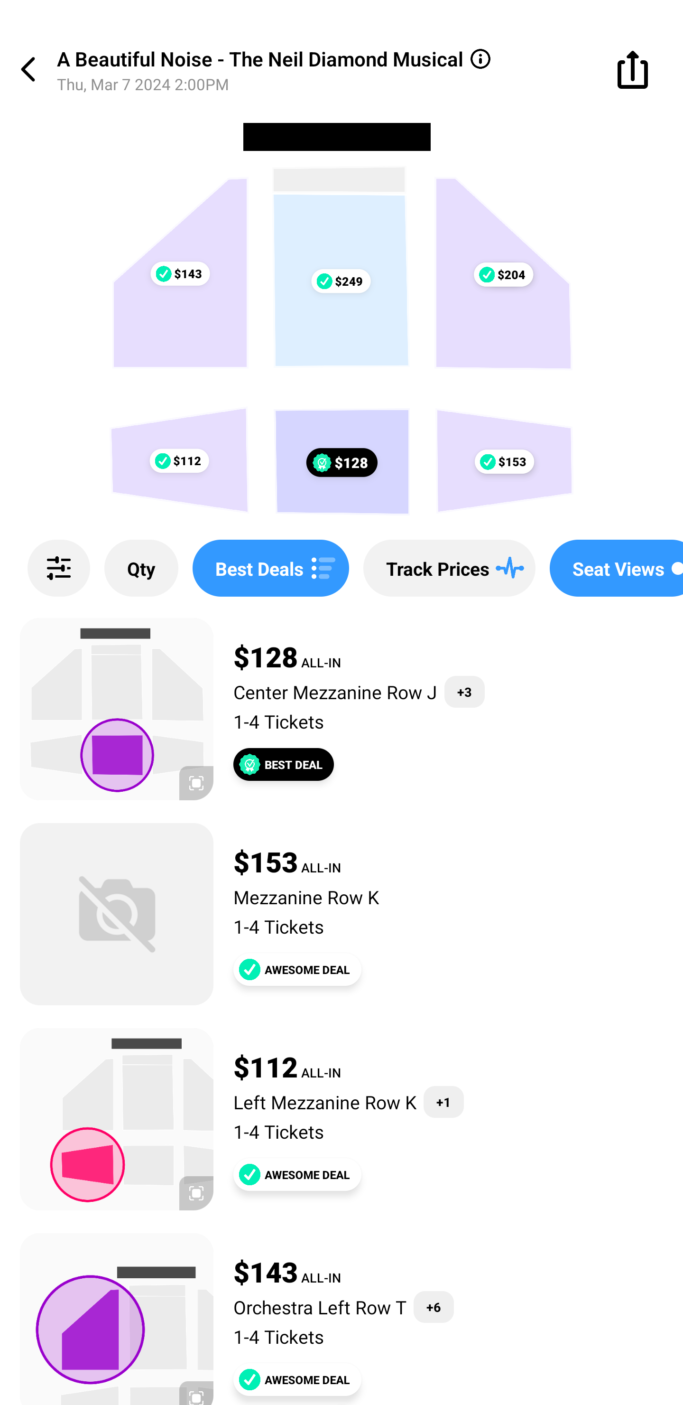  Describe the element at coordinates (297, 1174) in the screenshot. I see `AWESOME DEAL` at that location.